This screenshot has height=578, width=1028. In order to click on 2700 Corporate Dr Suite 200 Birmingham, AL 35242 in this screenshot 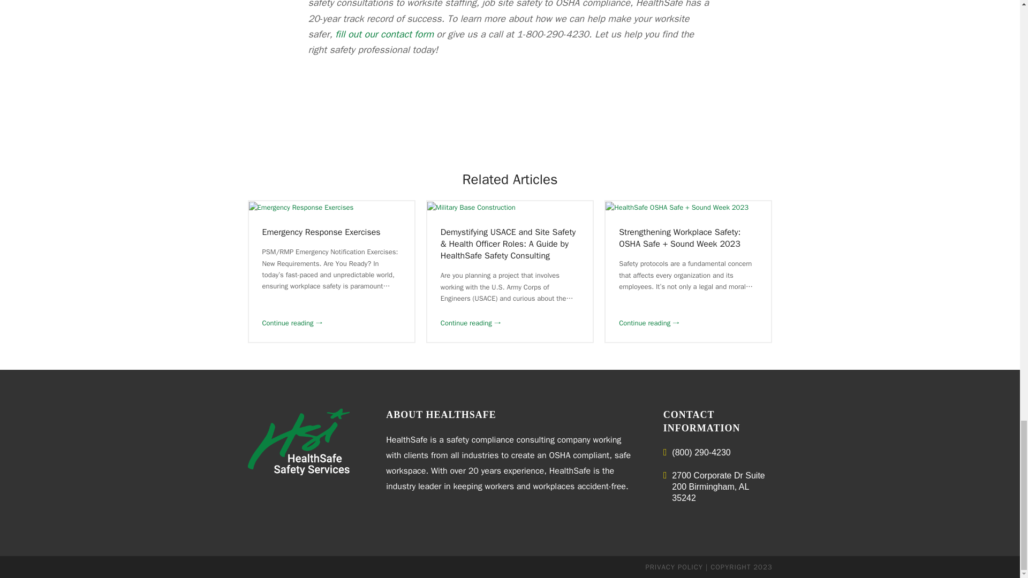, I will do `click(717, 475)`.